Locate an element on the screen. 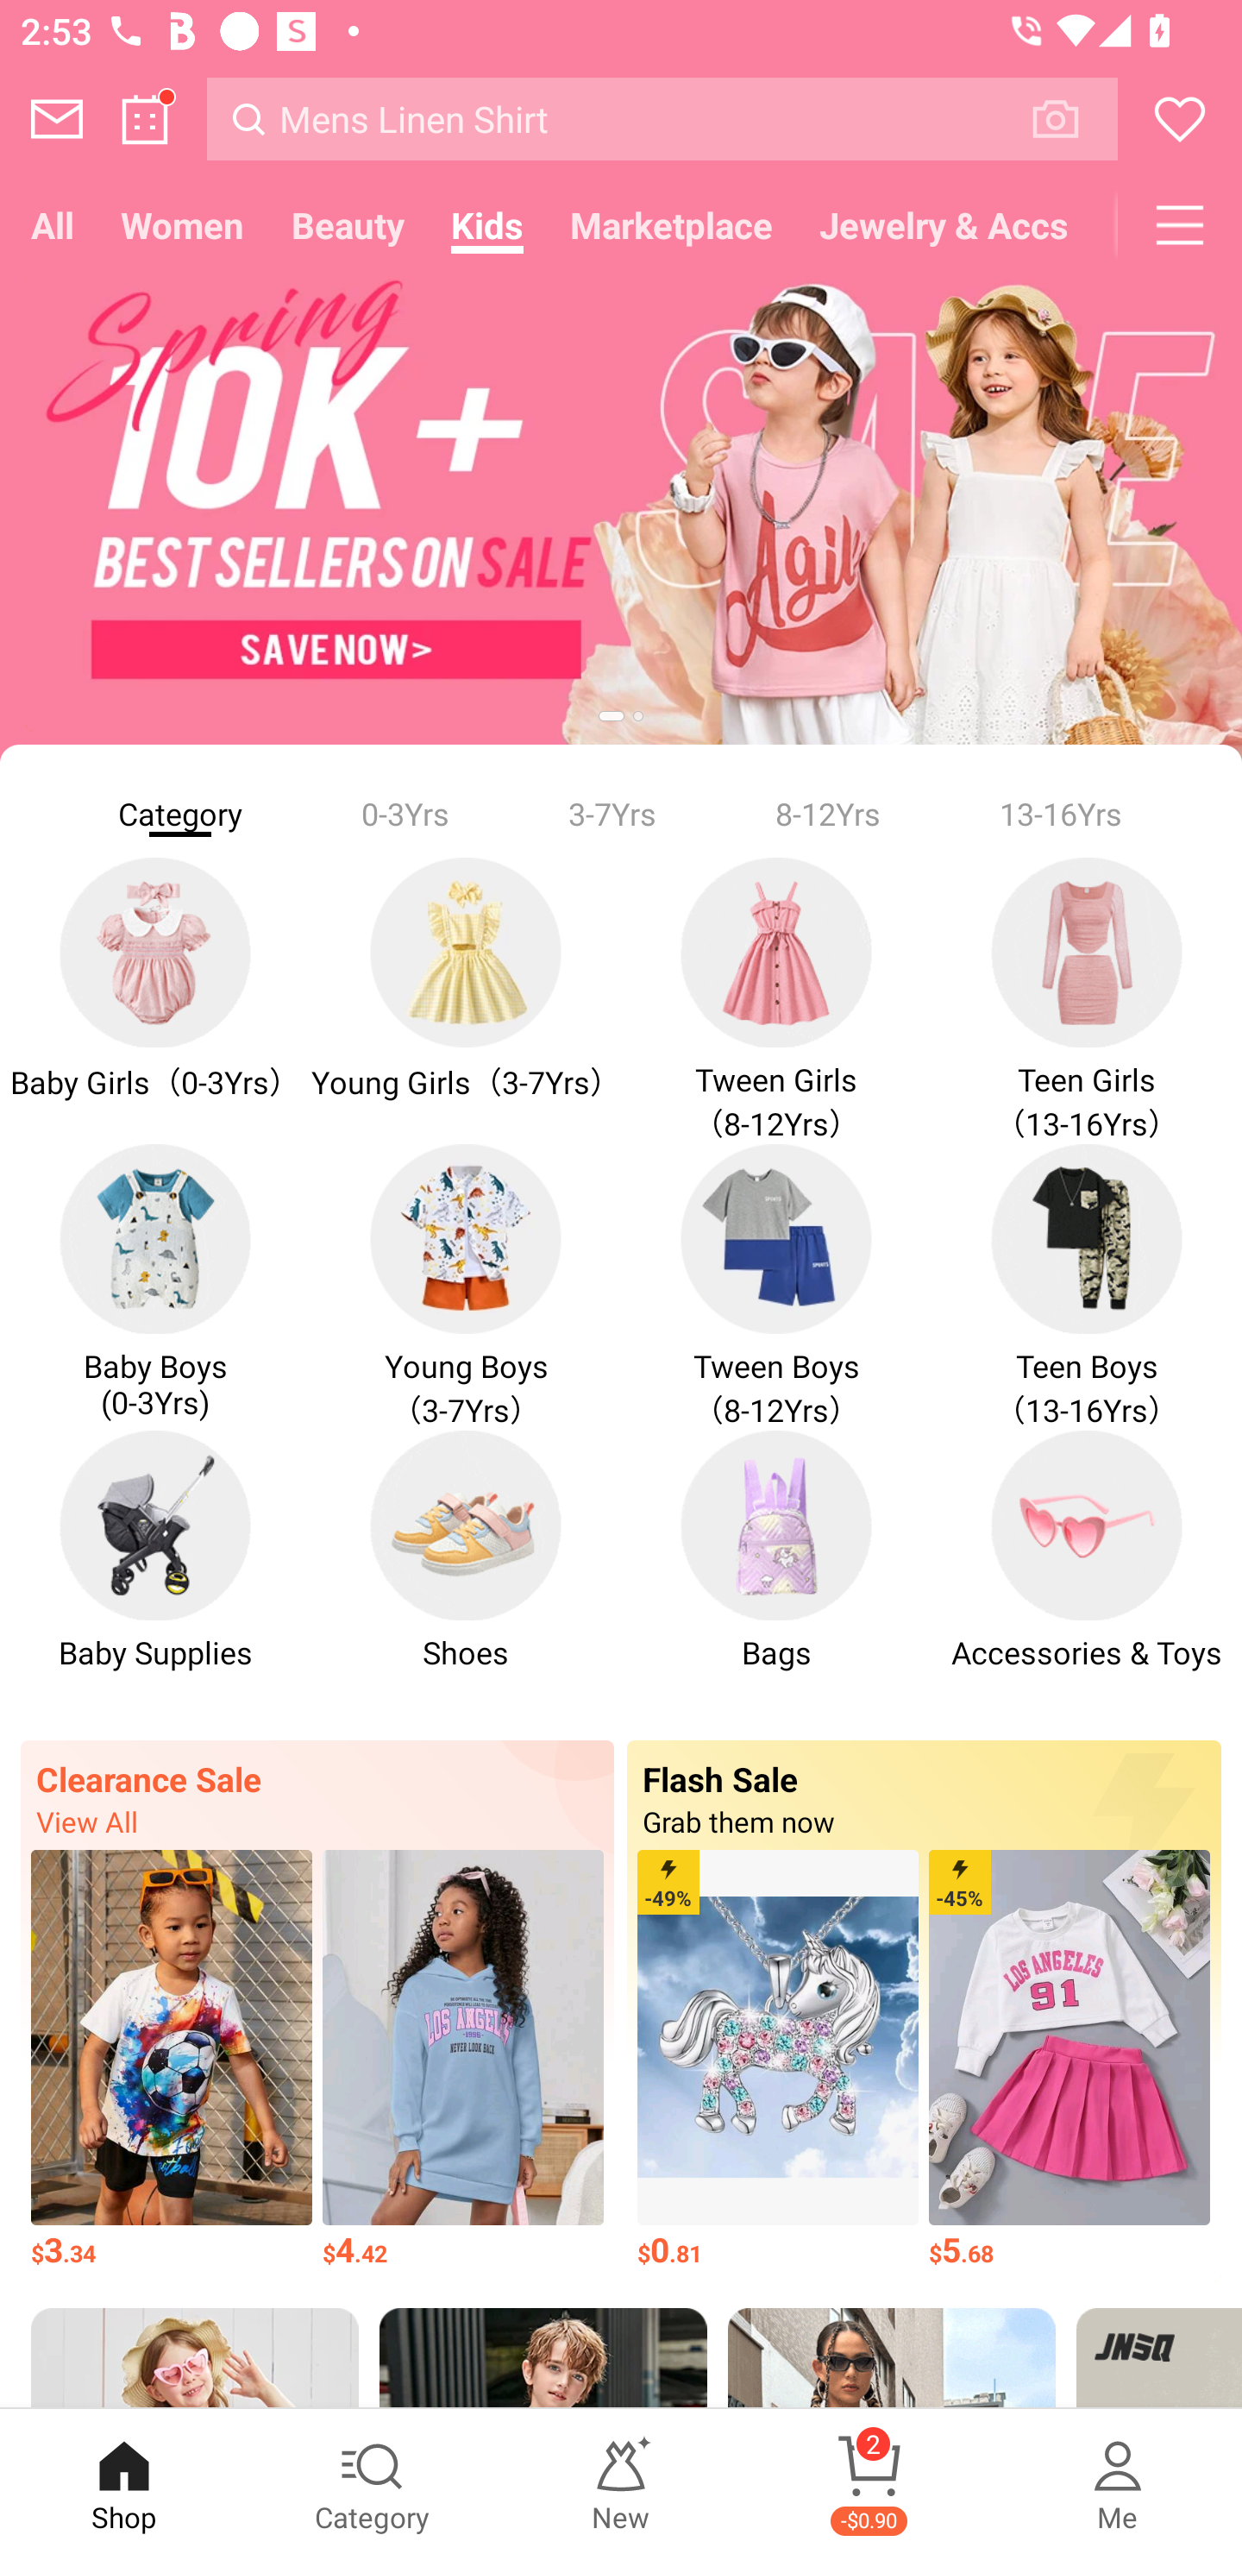 The image size is (1242, 2554). Wishlist is located at coordinates (1180, 119).